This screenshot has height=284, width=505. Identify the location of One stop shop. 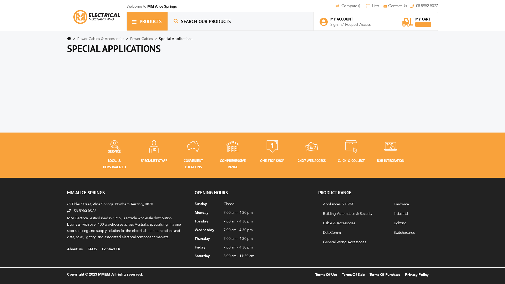
(272, 146).